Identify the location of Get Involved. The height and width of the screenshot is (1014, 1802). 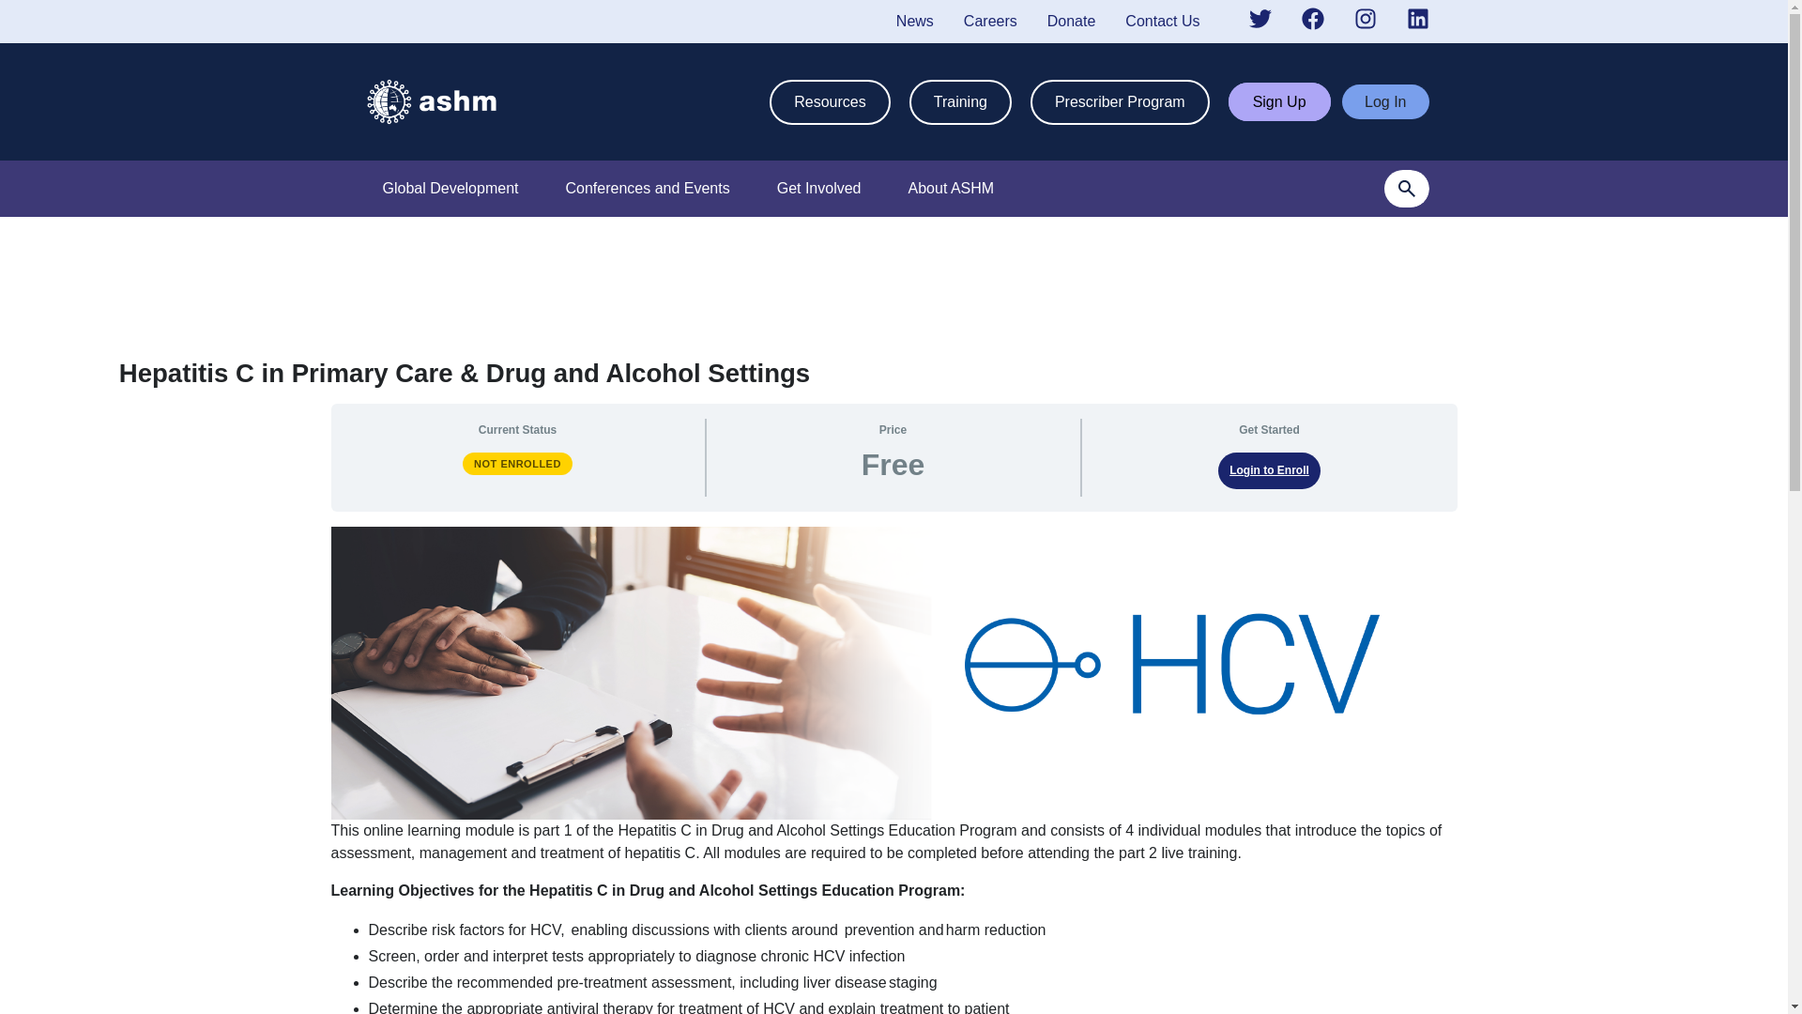
(819, 188).